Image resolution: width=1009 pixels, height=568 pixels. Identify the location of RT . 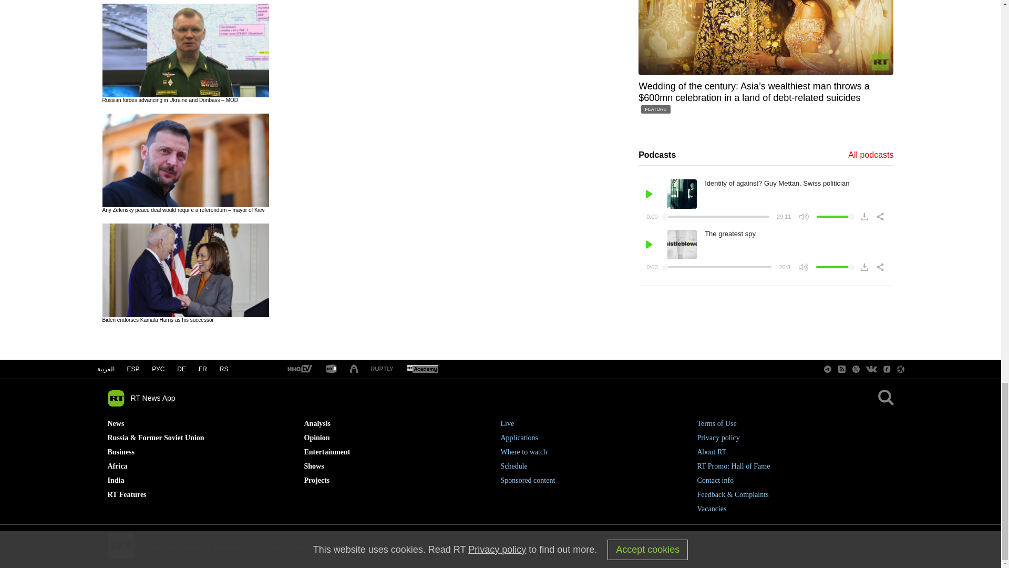
(382, 369).